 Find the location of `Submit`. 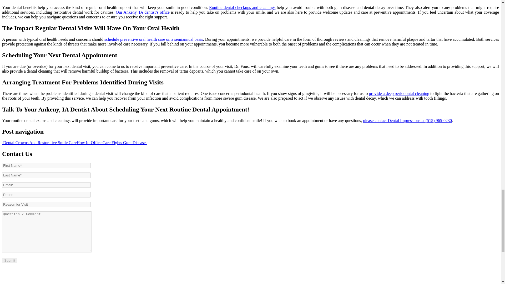

Submit is located at coordinates (9, 260).